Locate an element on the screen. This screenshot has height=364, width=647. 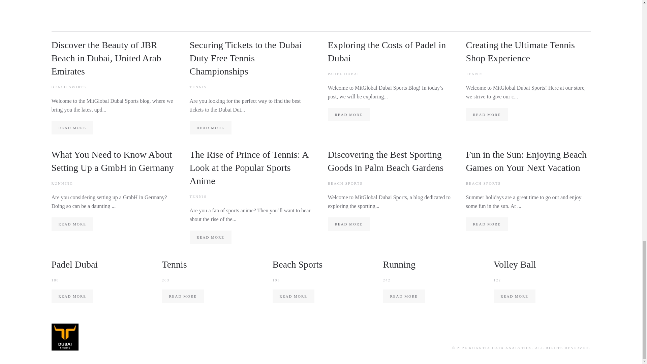
READ MORE is located at coordinates (293, 296).